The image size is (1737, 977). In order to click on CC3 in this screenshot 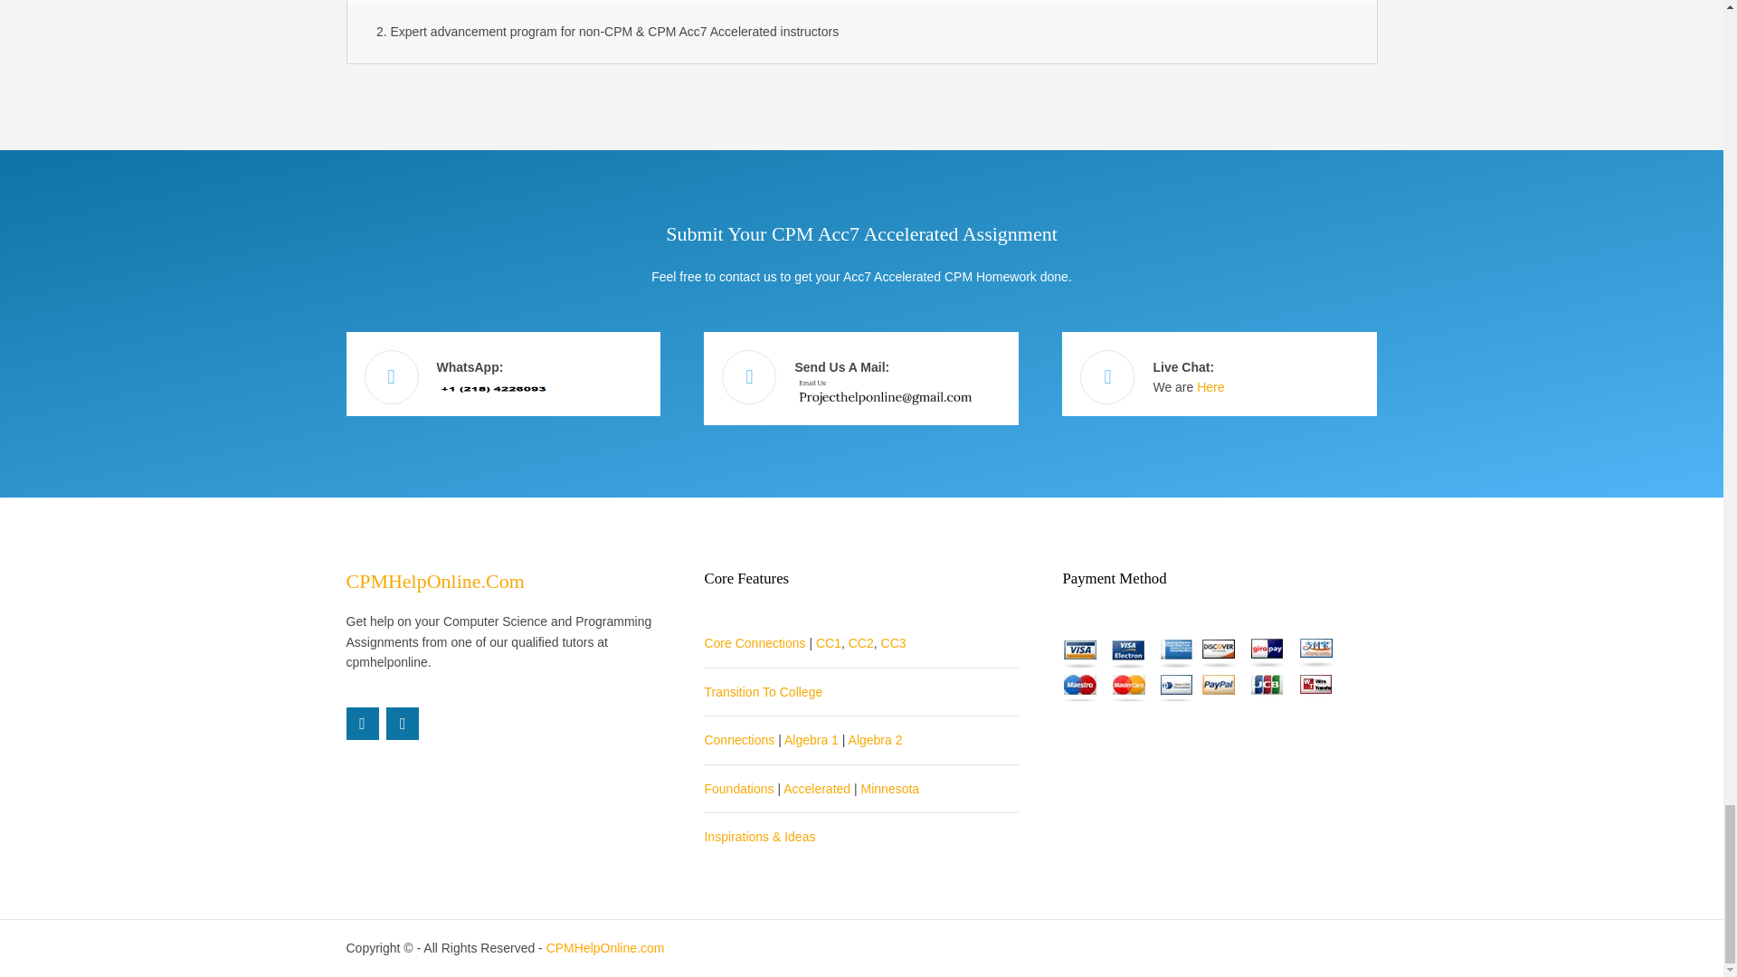, I will do `click(894, 643)`.